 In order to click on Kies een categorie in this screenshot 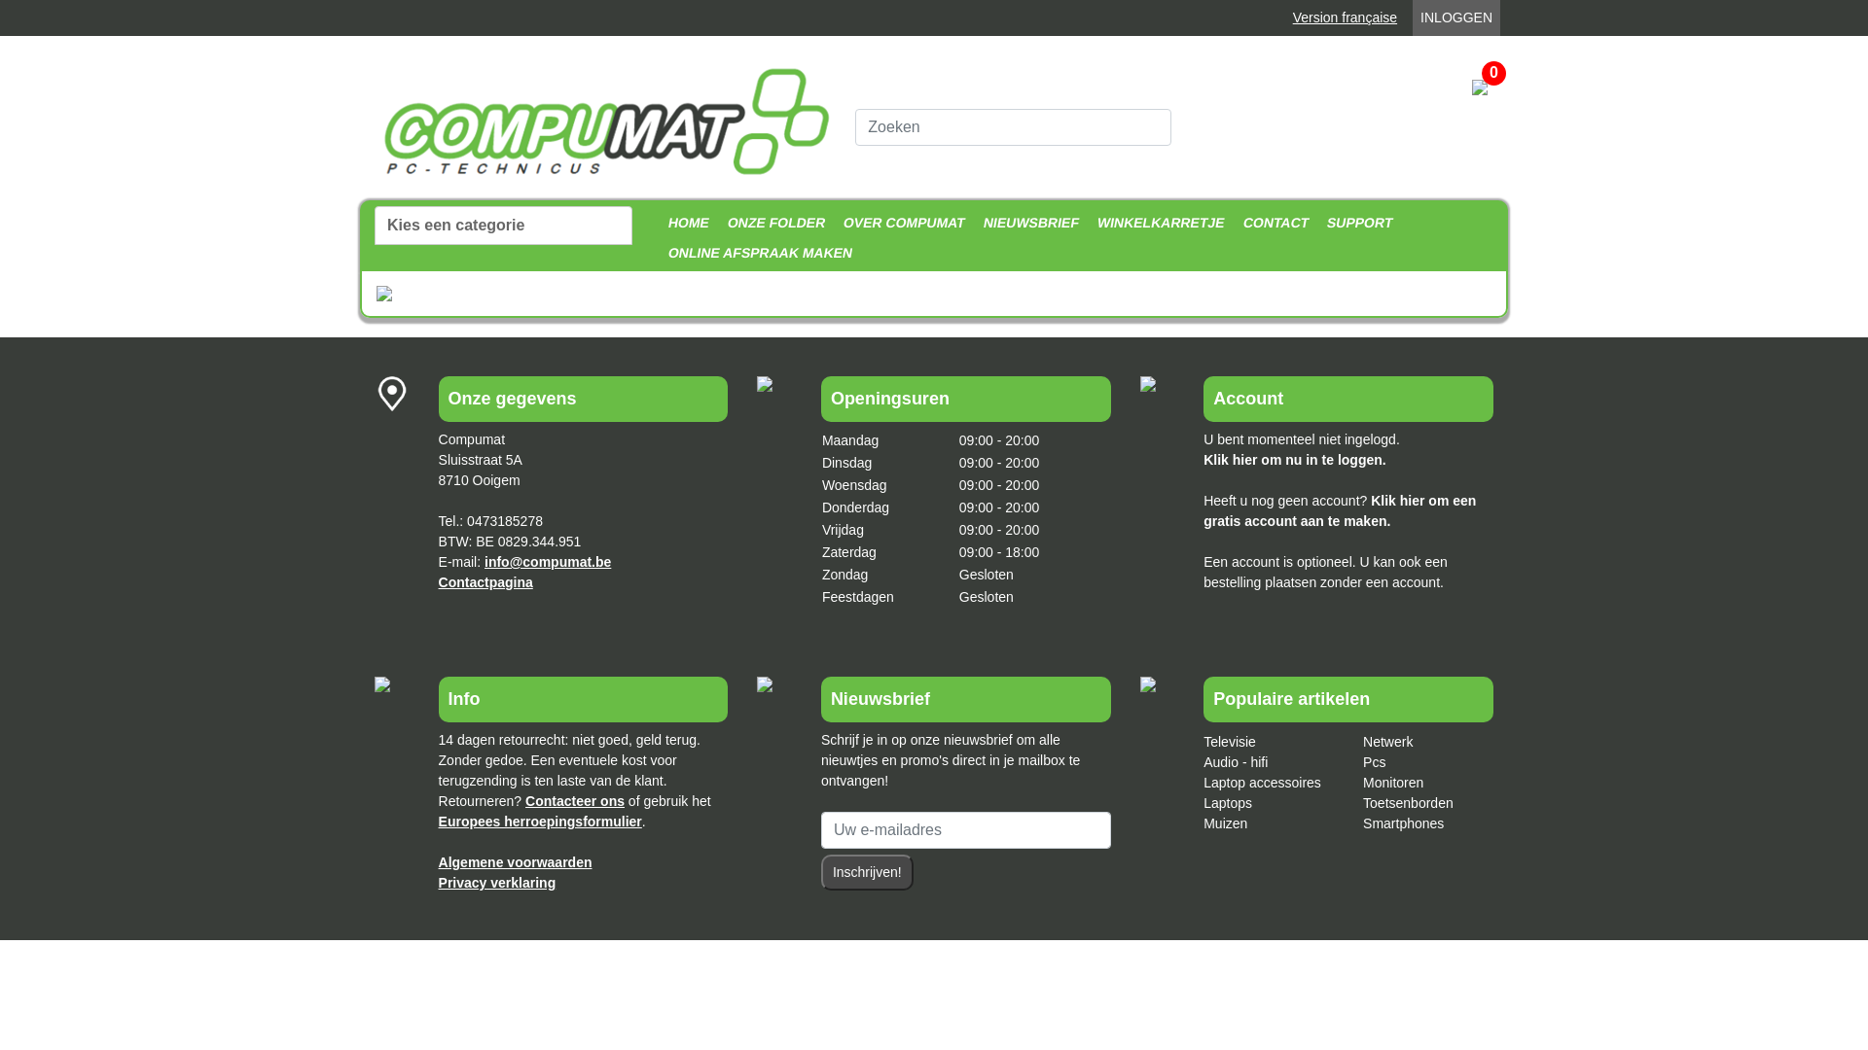, I will do `click(504, 226)`.